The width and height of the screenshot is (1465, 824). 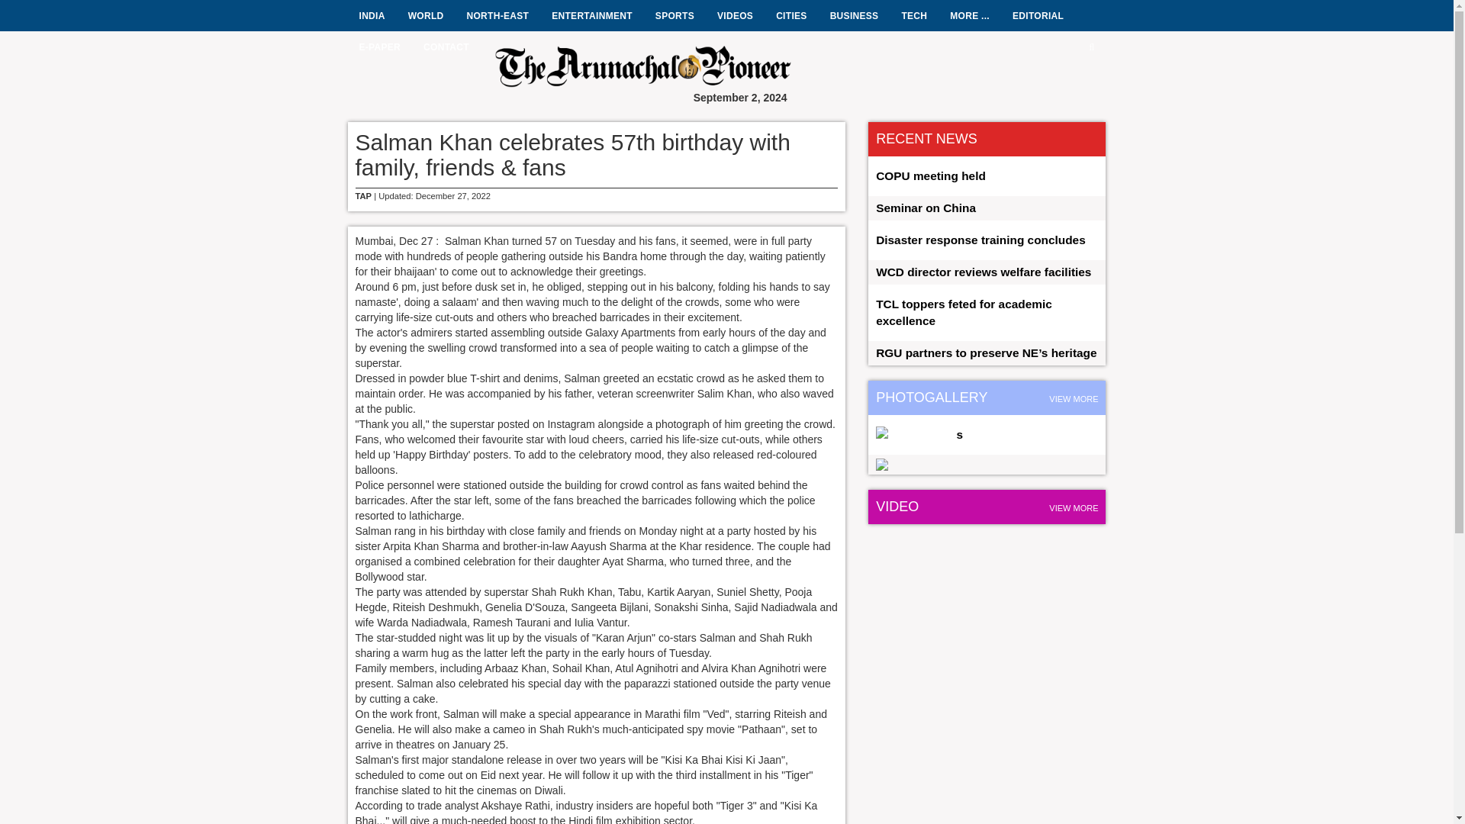 What do you see at coordinates (366, 15) in the screenshot?
I see `INDIA` at bounding box center [366, 15].